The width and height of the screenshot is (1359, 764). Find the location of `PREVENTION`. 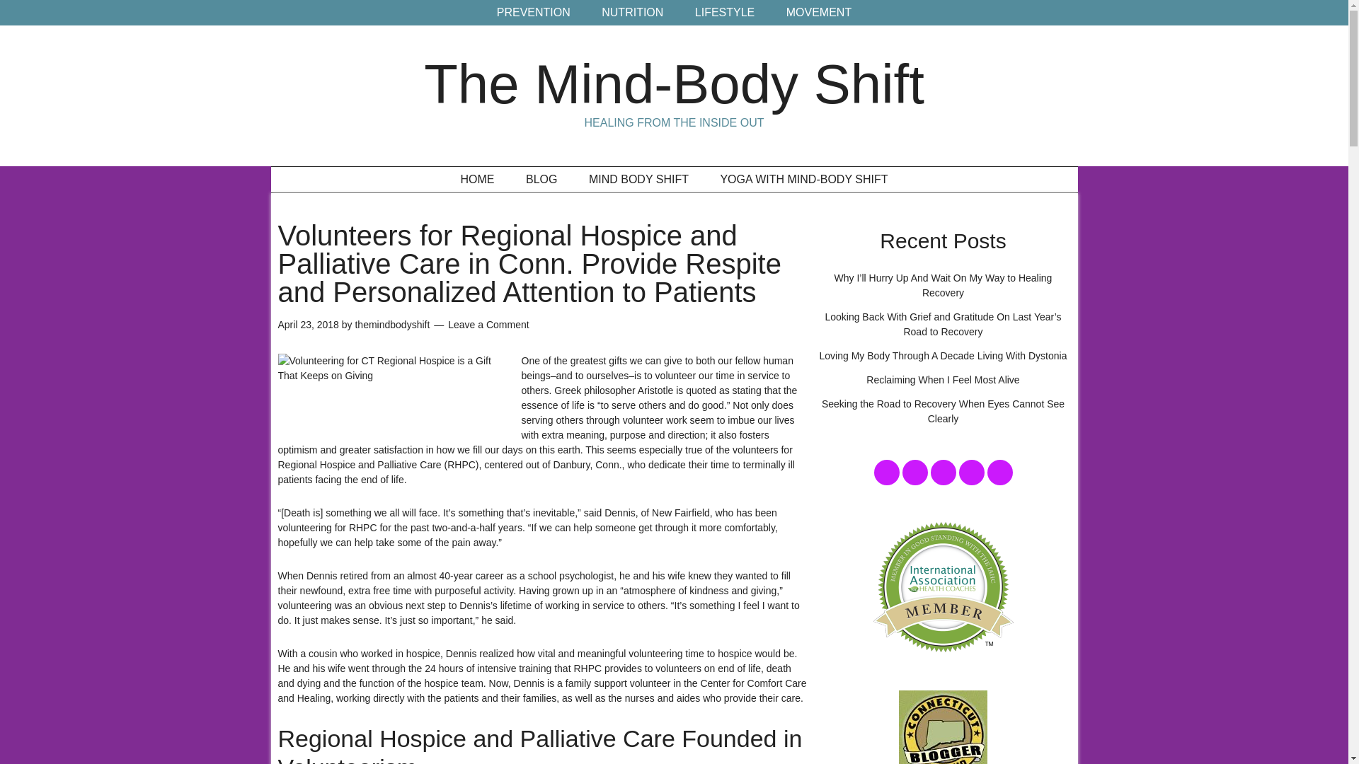

PREVENTION is located at coordinates (533, 13).